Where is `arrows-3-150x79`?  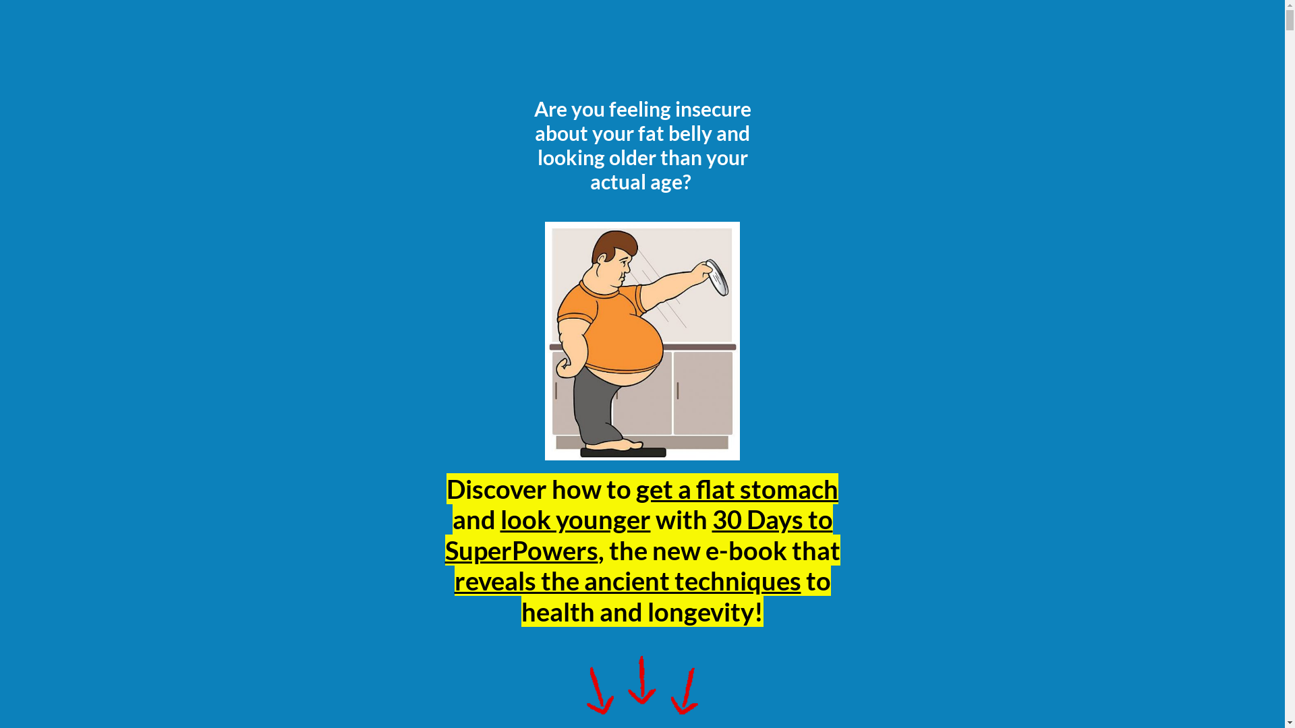 arrows-3-150x79 is located at coordinates (642, 688).